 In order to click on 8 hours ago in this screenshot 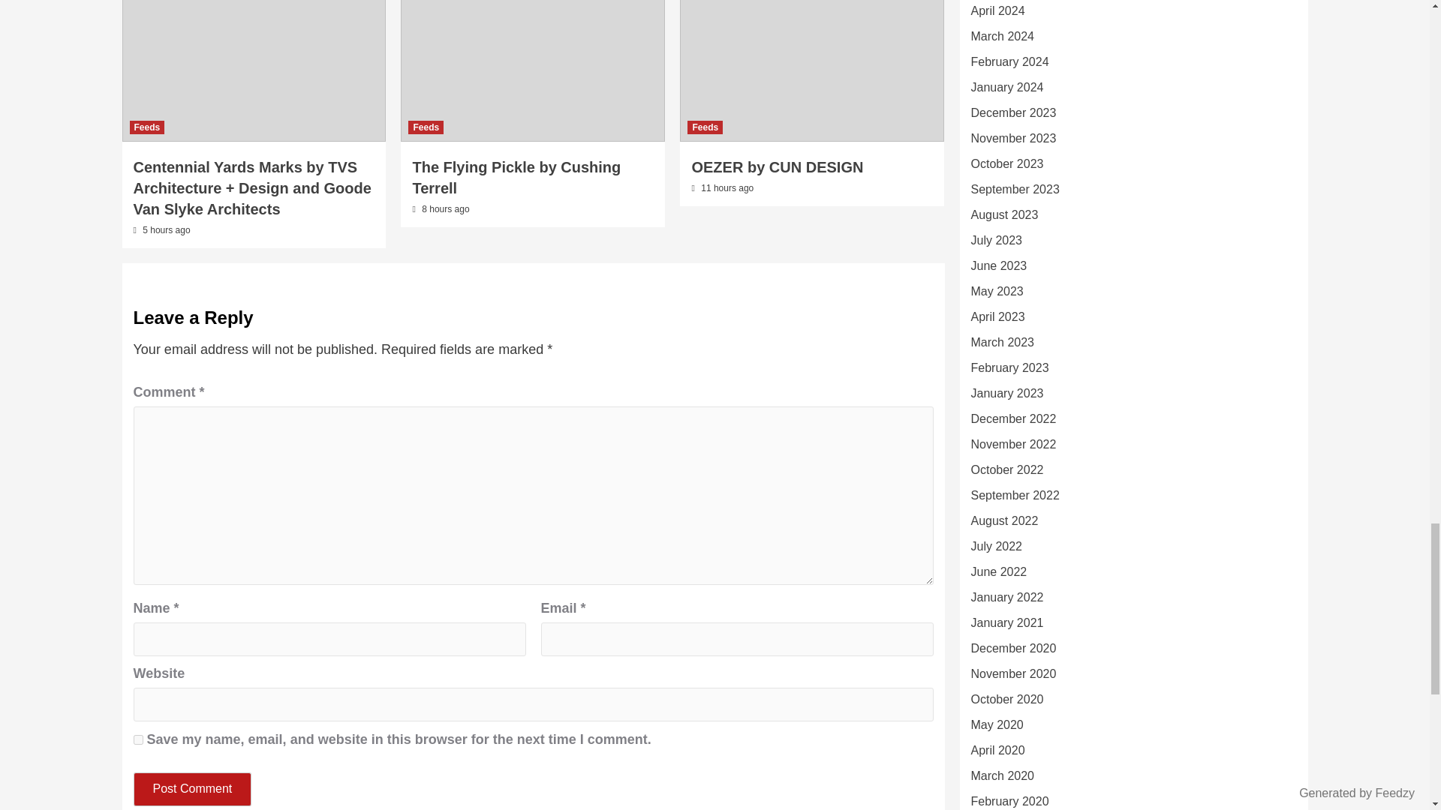, I will do `click(446, 209)`.